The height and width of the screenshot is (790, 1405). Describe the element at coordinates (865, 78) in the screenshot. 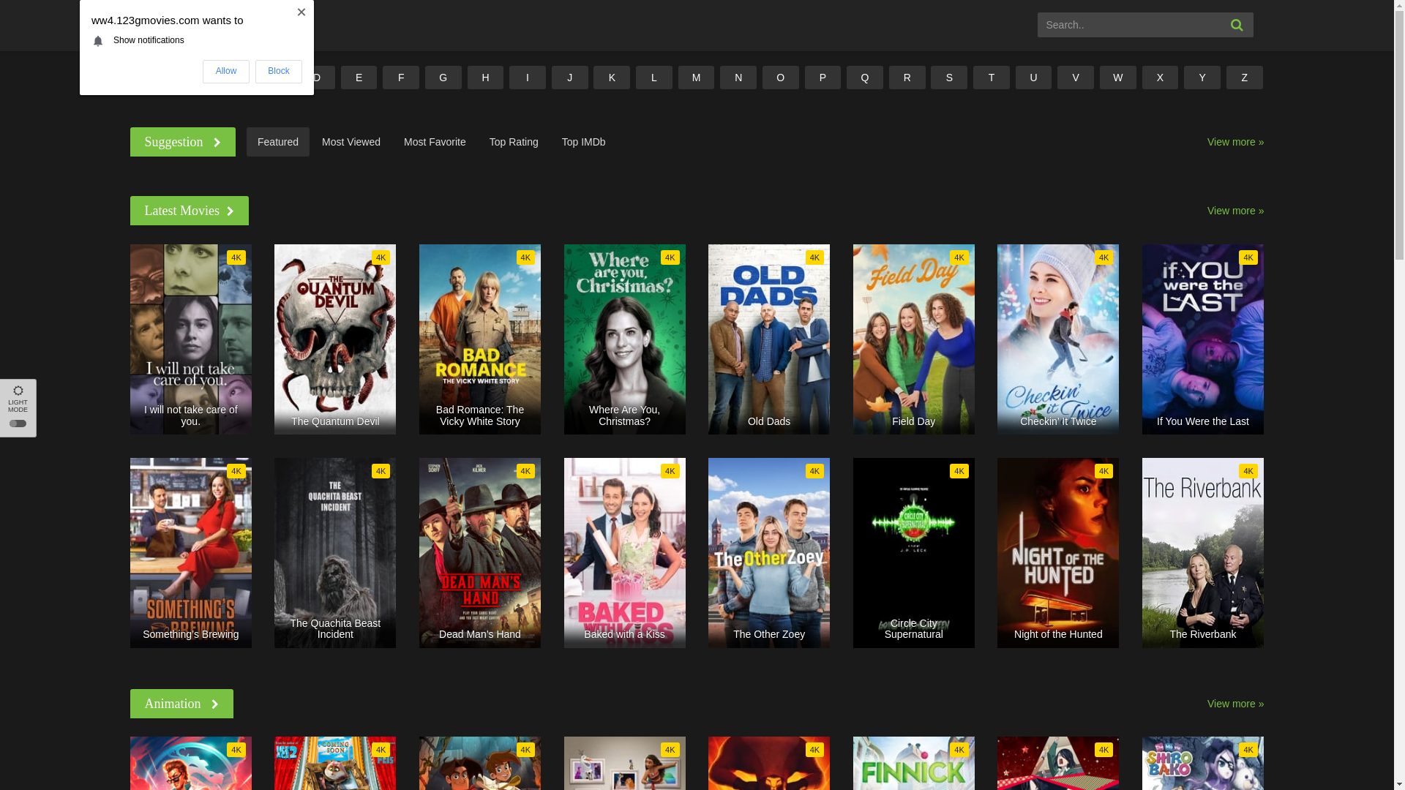

I see `Q` at that location.